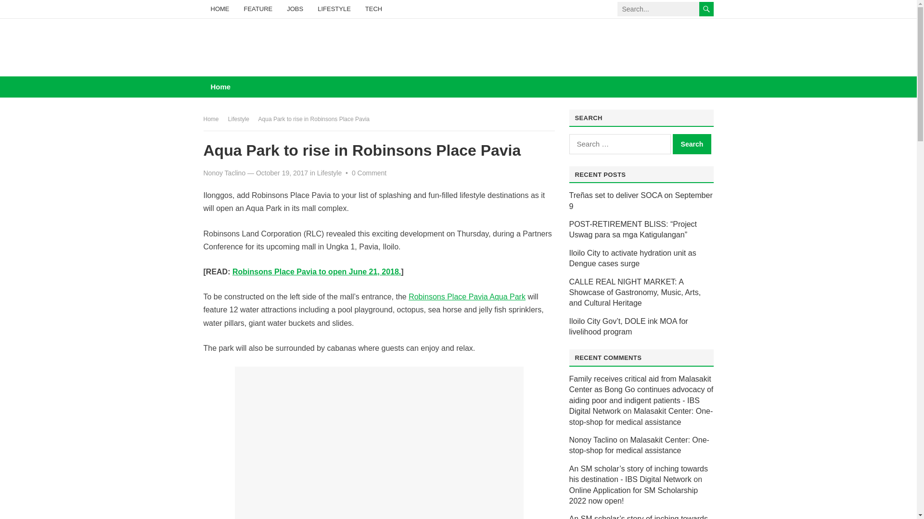  What do you see at coordinates (317, 272) in the screenshot?
I see `Robinsons Place Pavia to open June 21, 2018.` at bounding box center [317, 272].